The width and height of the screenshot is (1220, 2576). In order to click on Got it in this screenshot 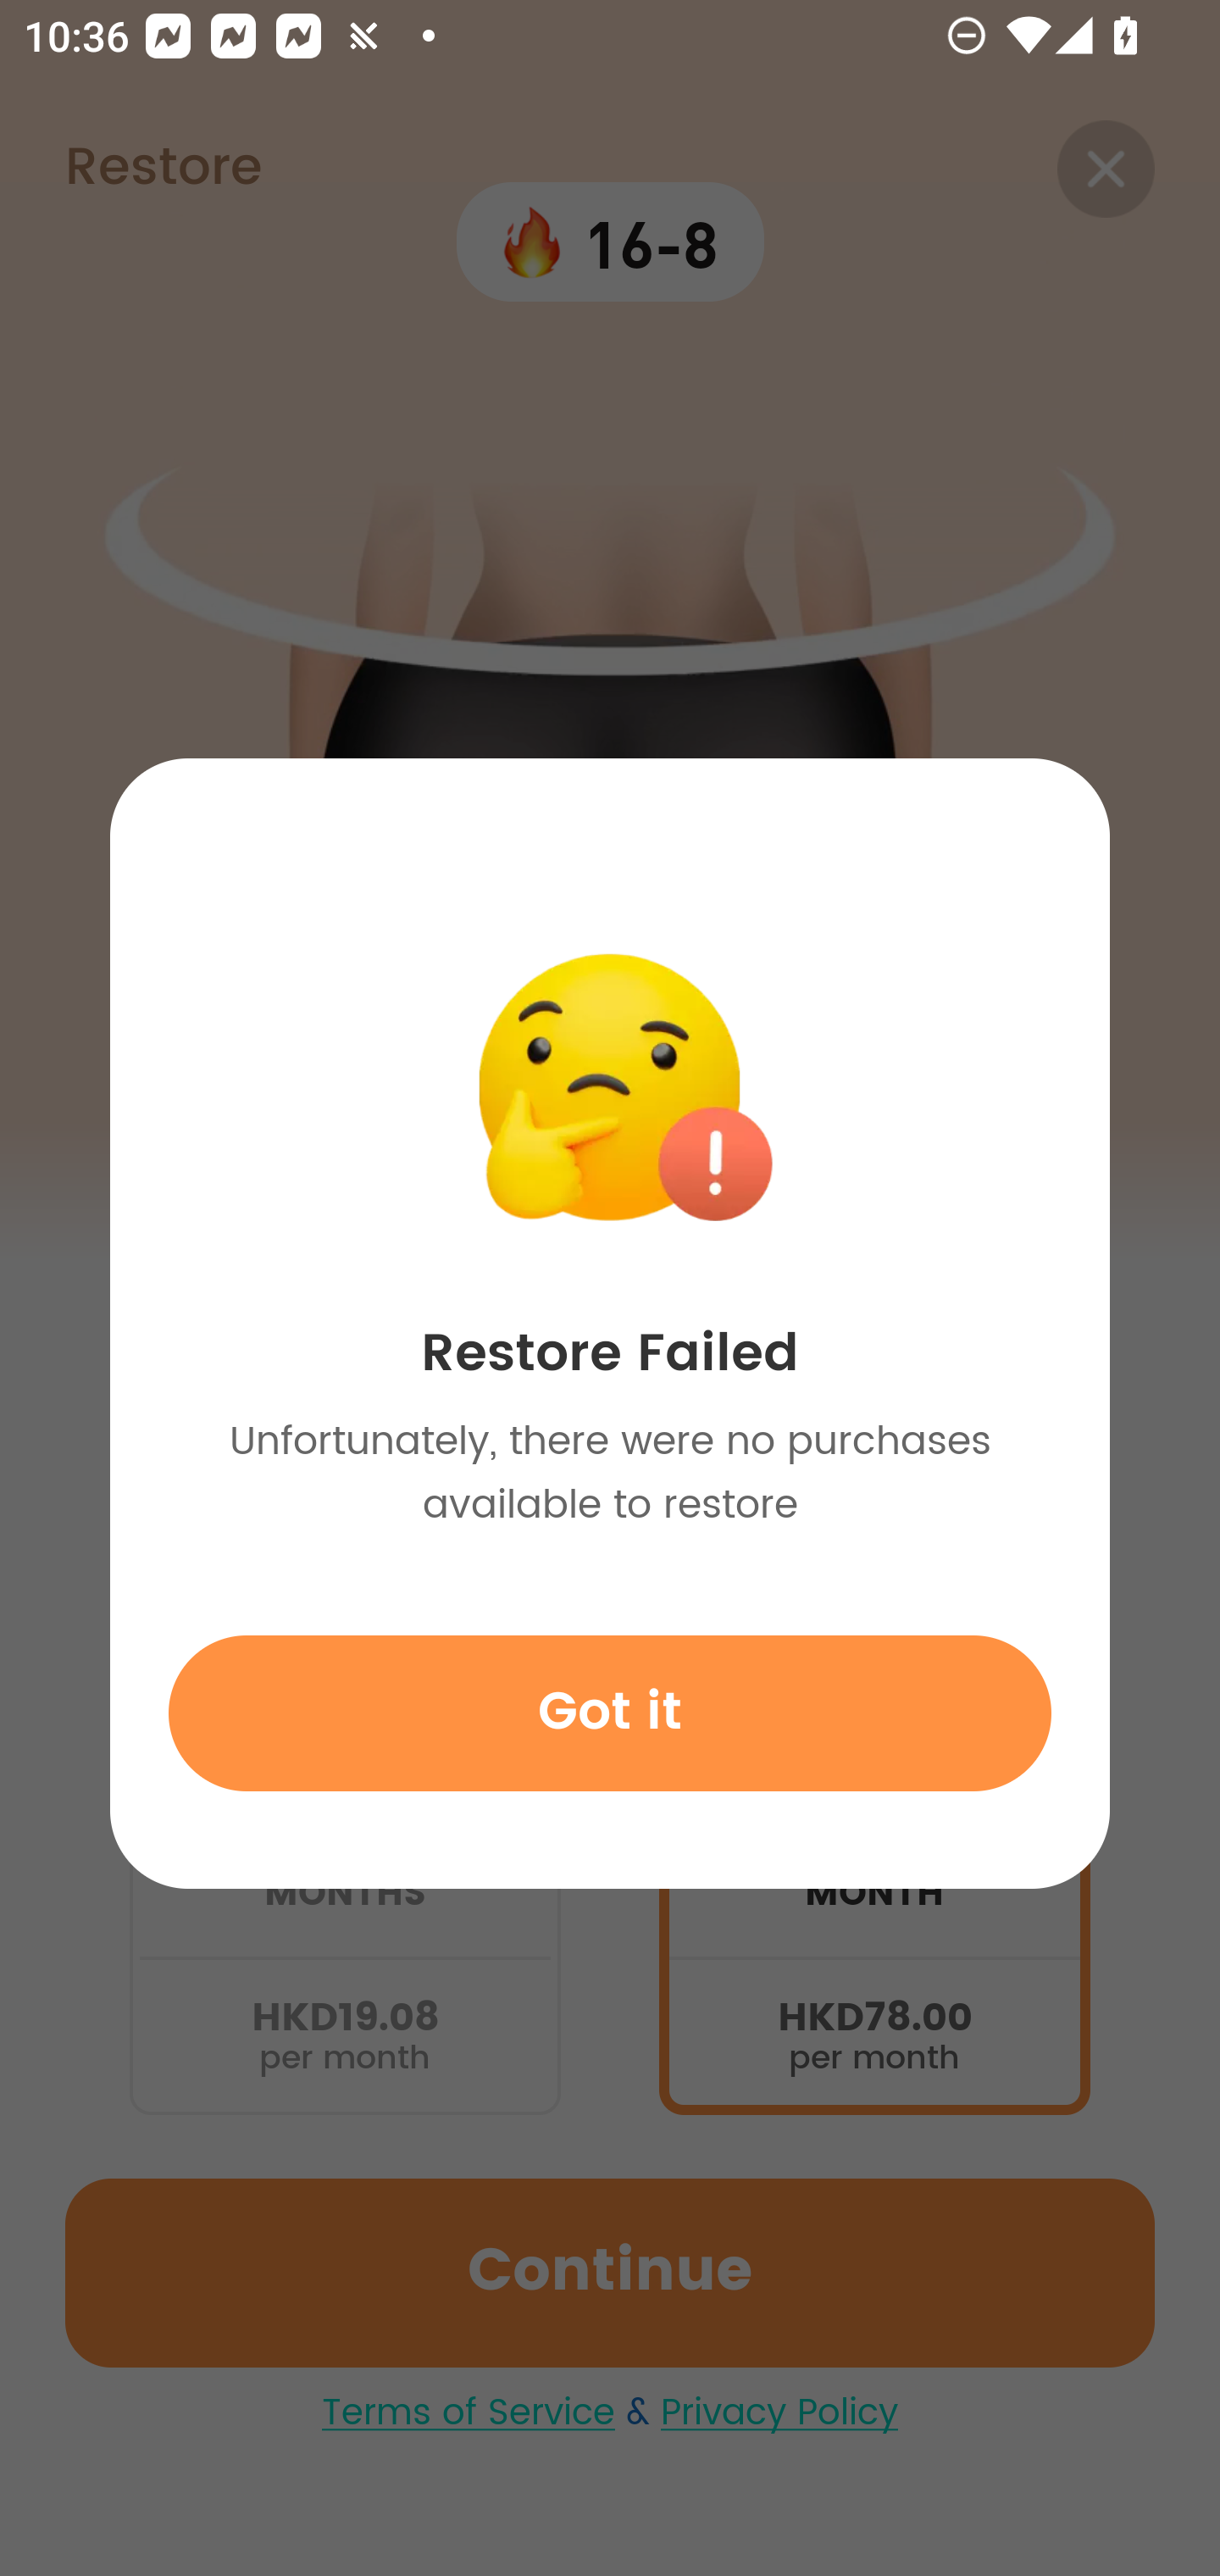, I will do `click(610, 1713)`.